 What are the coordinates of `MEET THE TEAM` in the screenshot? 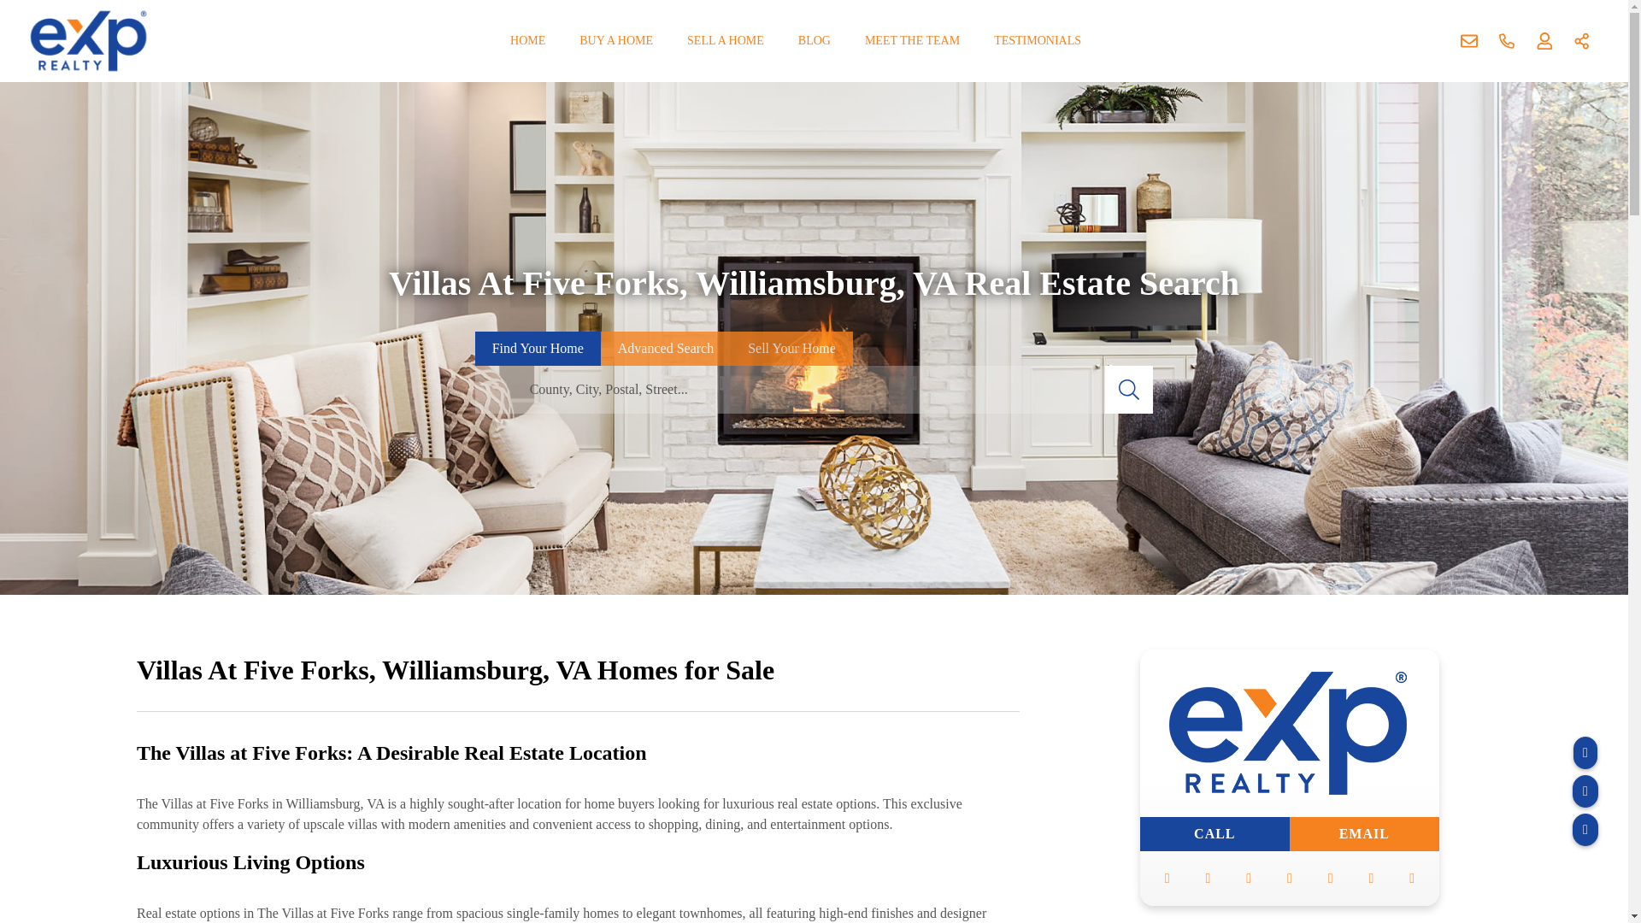 It's located at (912, 41).